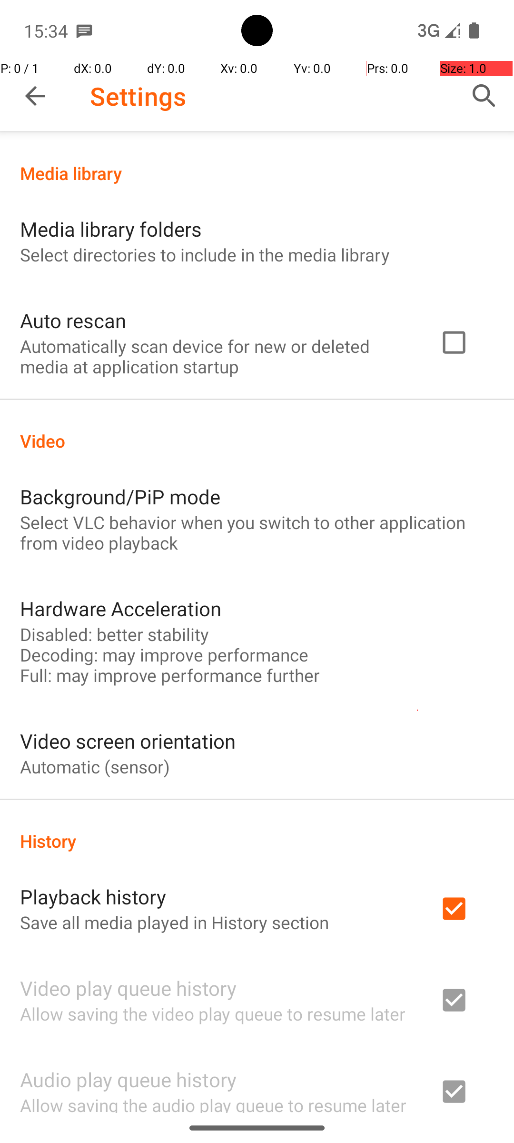 The width and height of the screenshot is (514, 1143). Describe the element at coordinates (257, 173) in the screenshot. I see `Media library` at that location.